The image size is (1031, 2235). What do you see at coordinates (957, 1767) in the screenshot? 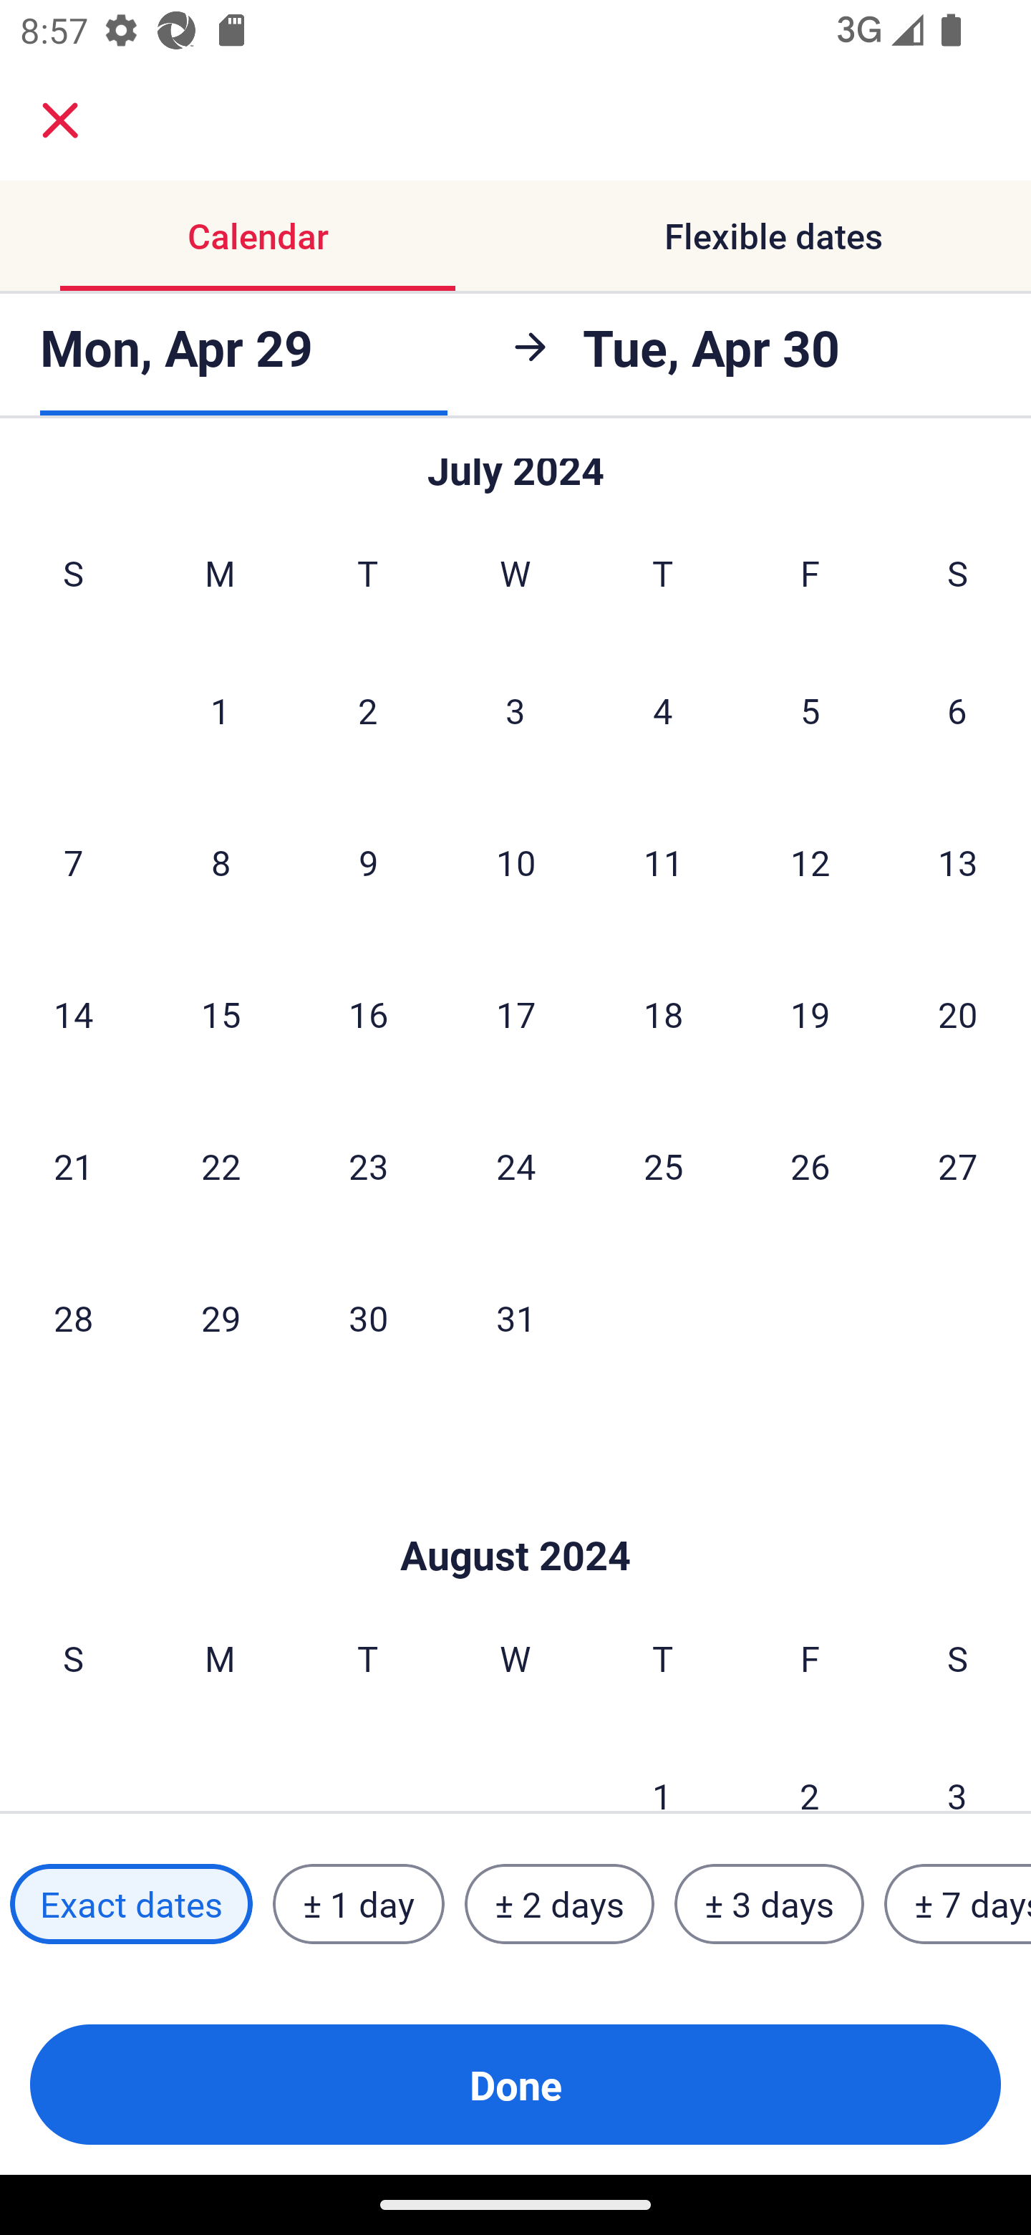
I see `3 Saturday, August 3, 2024` at bounding box center [957, 1767].